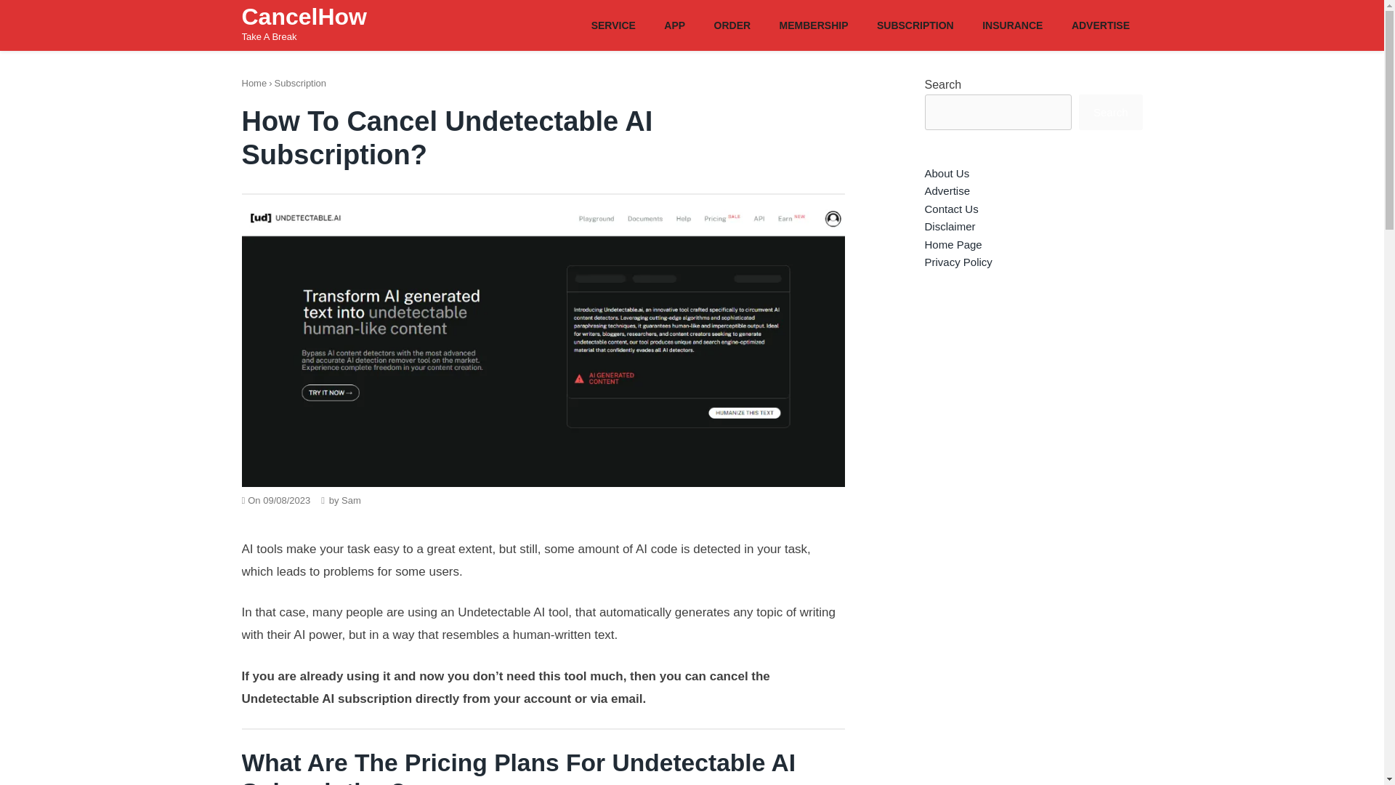 The height and width of the screenshot is (785, 1395). What do you see at coordinates (949, 226) in the screenshot?
I see `Disclaimer` at bounding box center [949, 226].